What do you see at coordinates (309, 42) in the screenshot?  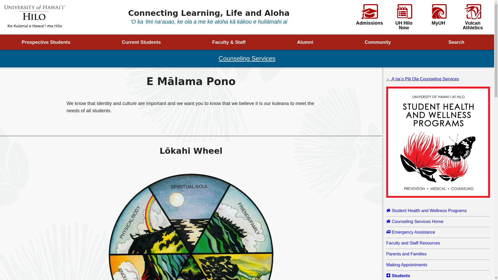 I see `Alumni` at bounding box center [309, 42].